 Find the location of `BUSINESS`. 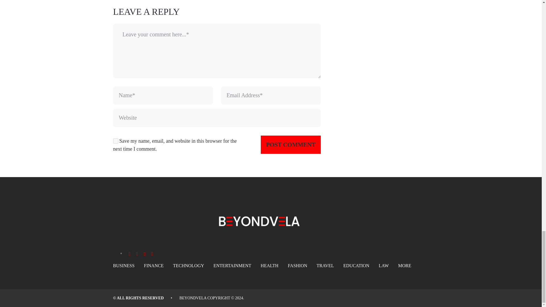

BUSINESS is located at coordinates (124, 265).